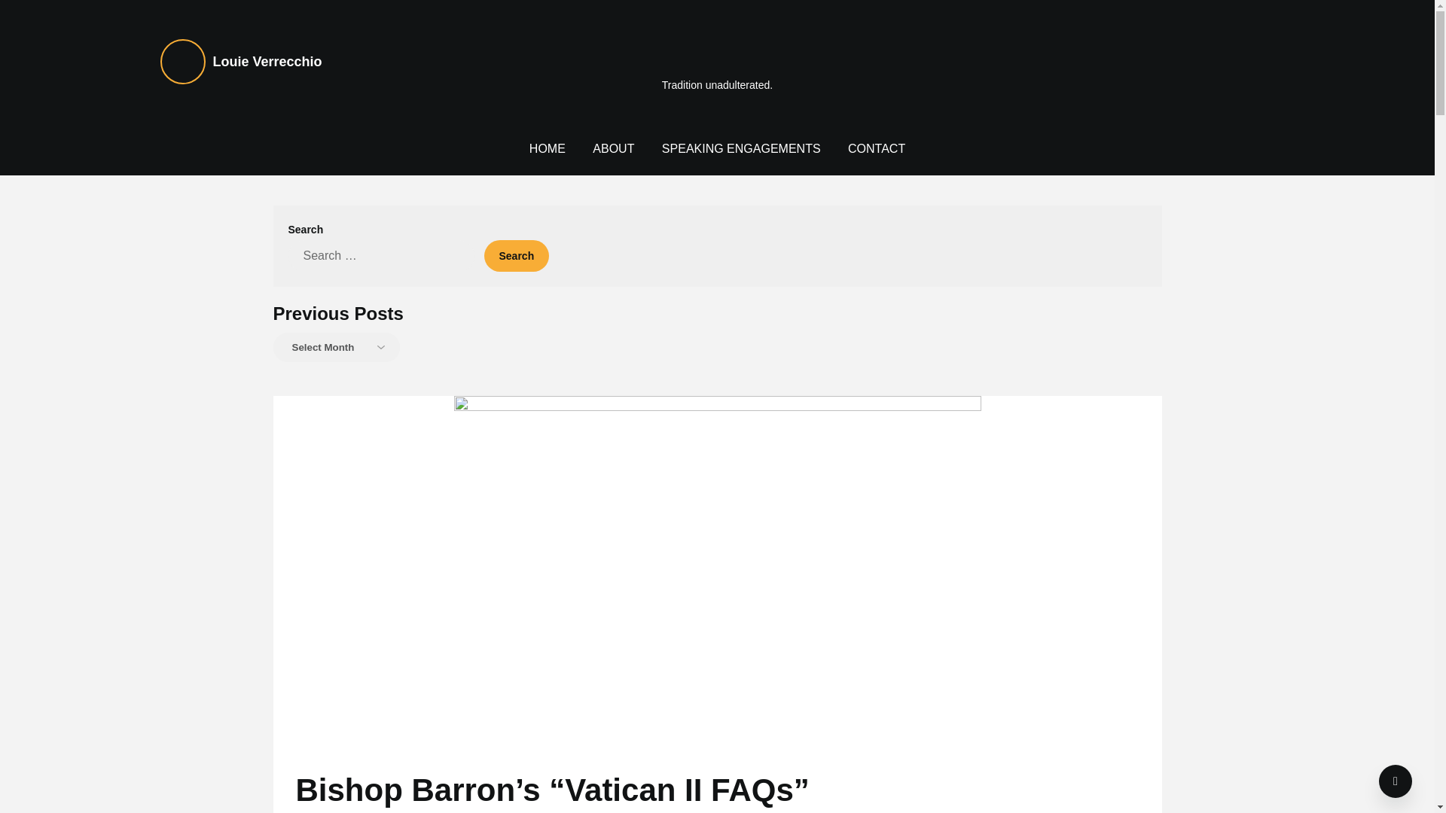 The image size is (1446, 813). I want to click on ABOUT, so click(613, 149).